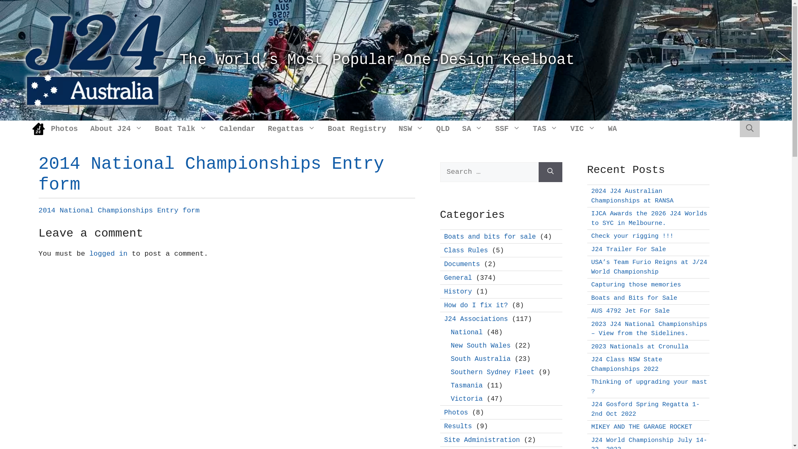 This screenshot has height=449, width=798. What do you see at coordinates (627, 365) in the screenshot?
I see `J24 Class NSW State Championships 2022` at bounding box center [627, 365].